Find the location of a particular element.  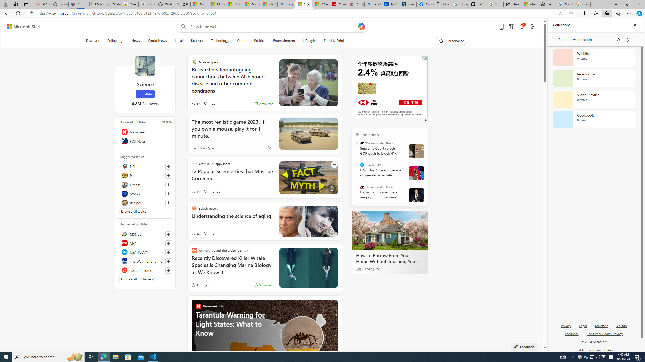

Follow is located at coordinates (145, 94).